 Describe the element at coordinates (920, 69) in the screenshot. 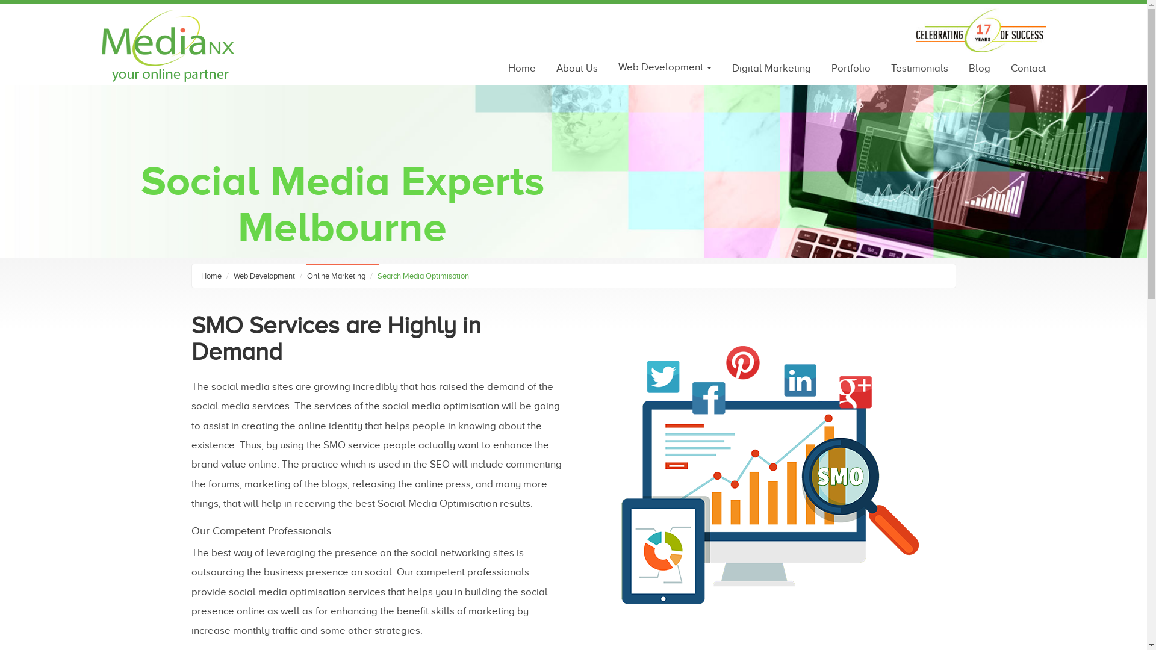

I see `Testimonials` at that location.